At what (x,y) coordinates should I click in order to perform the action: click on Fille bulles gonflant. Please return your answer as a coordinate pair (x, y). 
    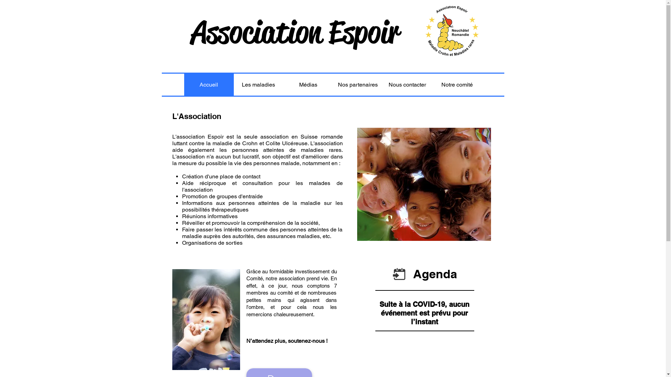
    Looking at the image, I should click on (205, 320).